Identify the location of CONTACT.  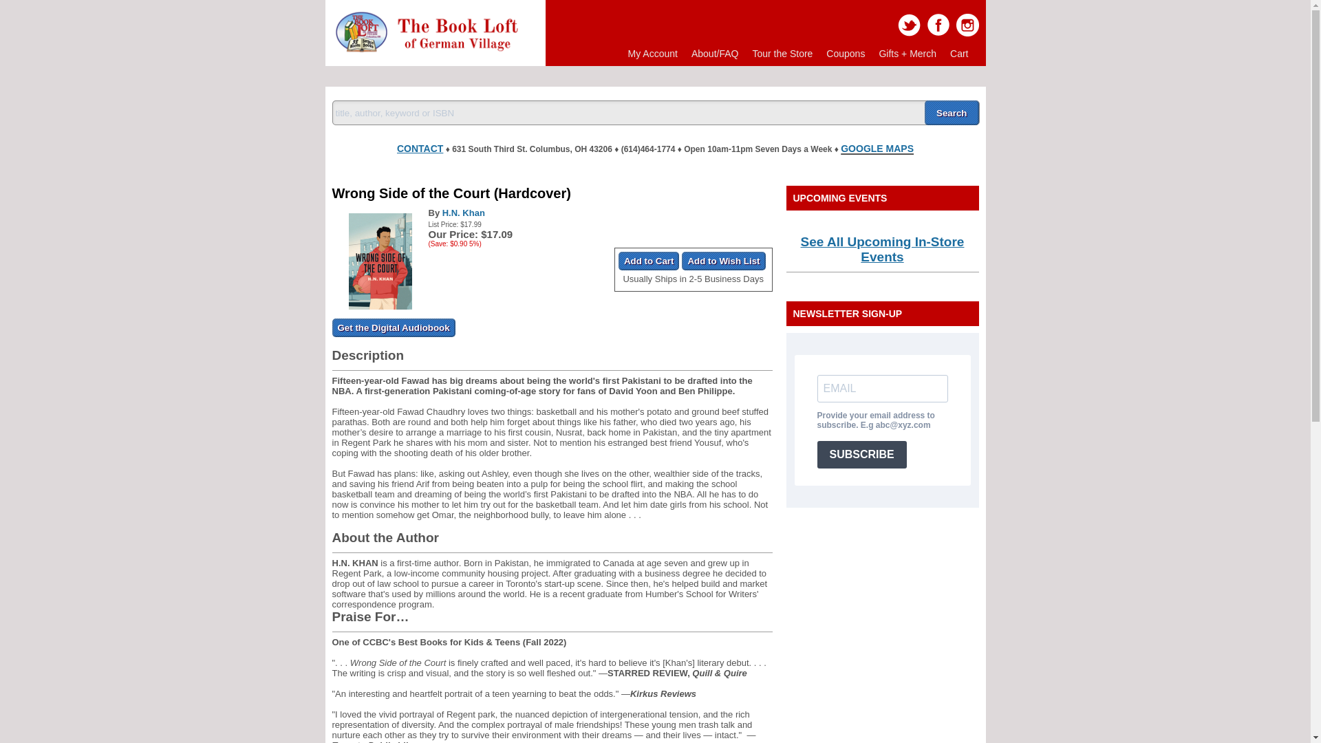
(420, 146).